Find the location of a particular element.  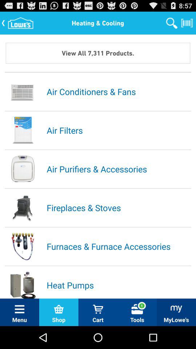

swipe to the fireplaces & stoves app is located at coordinates (118, 208).